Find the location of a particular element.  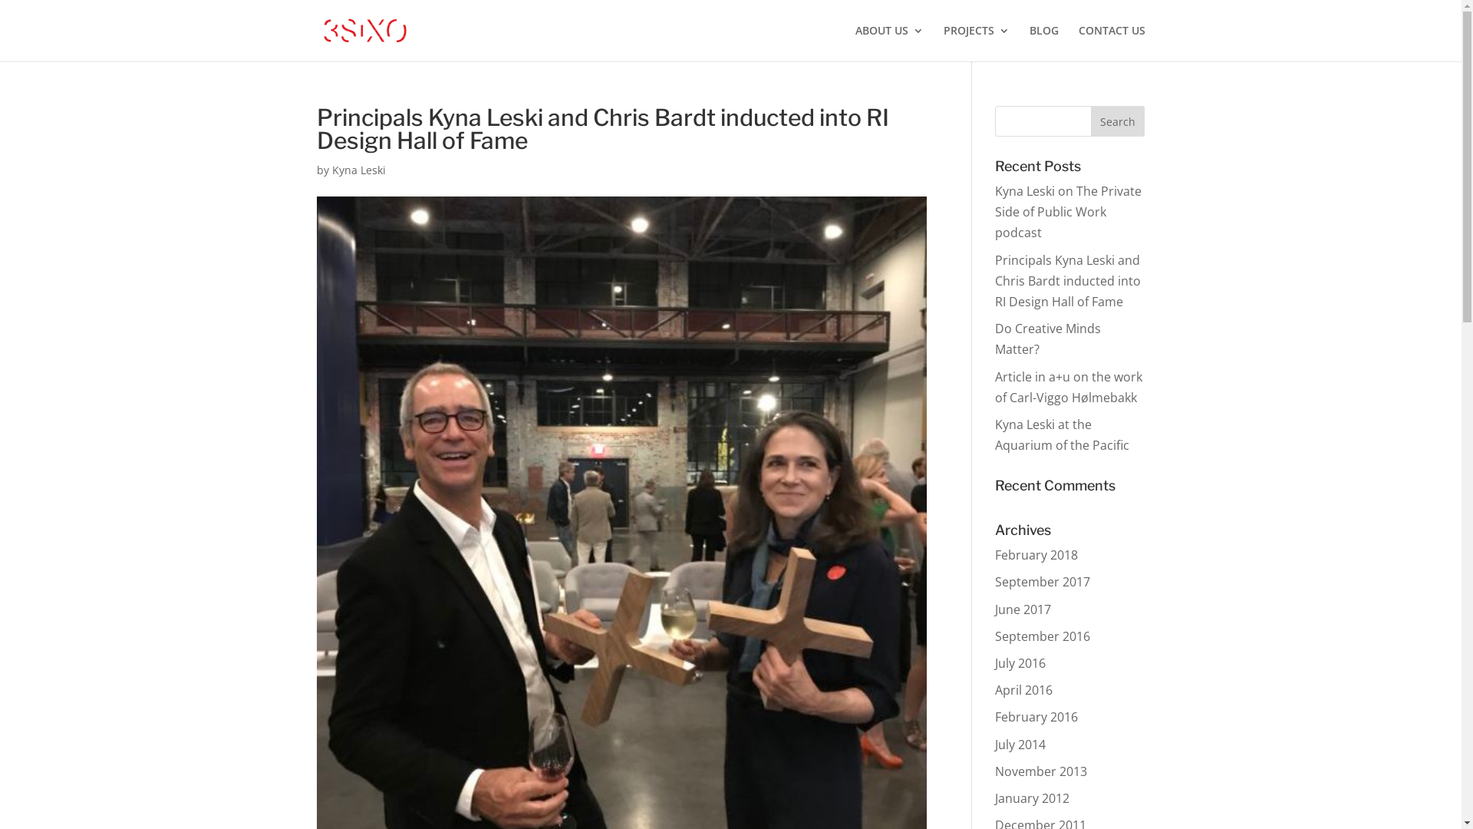

July 2014 is located at coordinates (1020, 745).